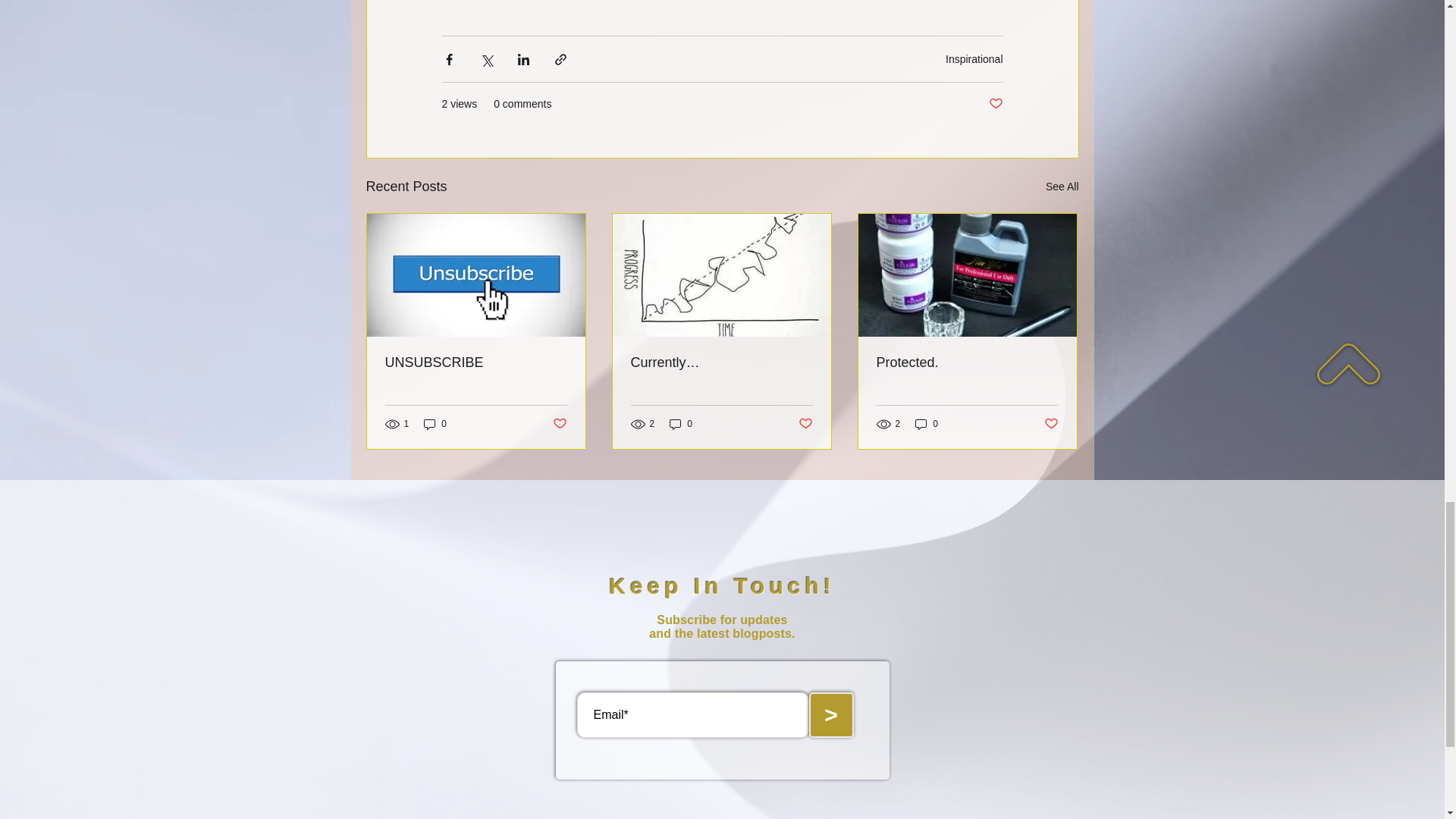 This screenshot has height=819, width=1456. I want to click on UNSUBSCRIBE, so click(476, 362).